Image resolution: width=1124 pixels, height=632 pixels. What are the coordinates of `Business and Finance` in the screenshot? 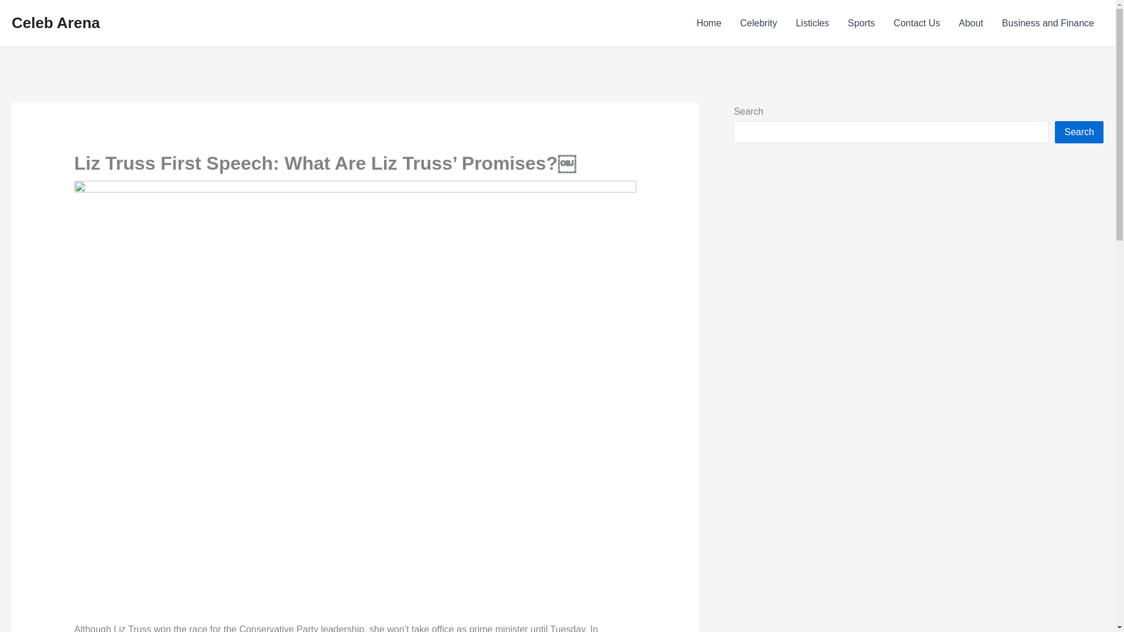 It's located at (1048, 23).